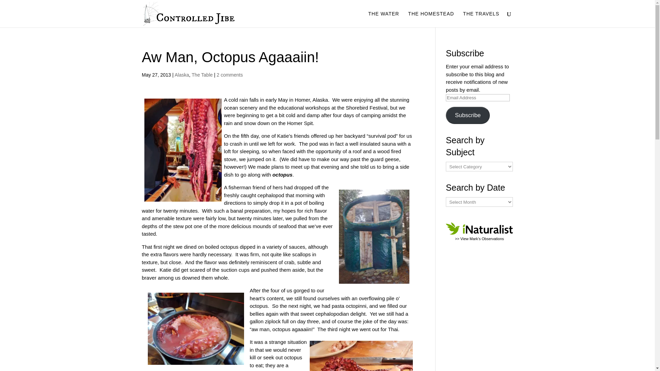  What do you see at coordinates (481, 19) in the screenshot?
I see `THE TRAVELS` at bounding box center [481, 19].